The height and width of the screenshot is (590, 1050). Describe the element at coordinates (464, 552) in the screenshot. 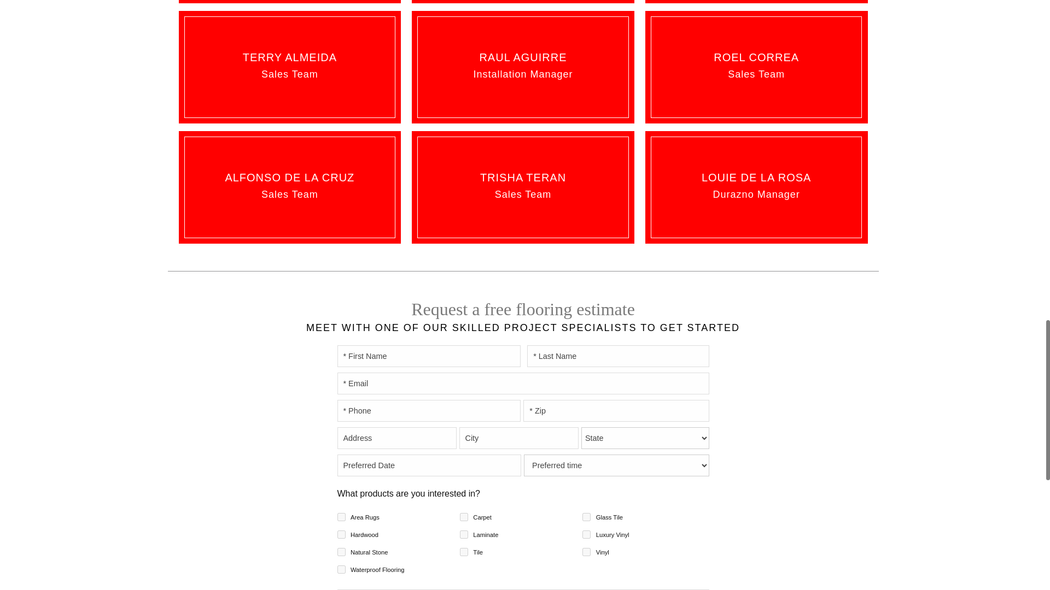

I see `tile` at that location.